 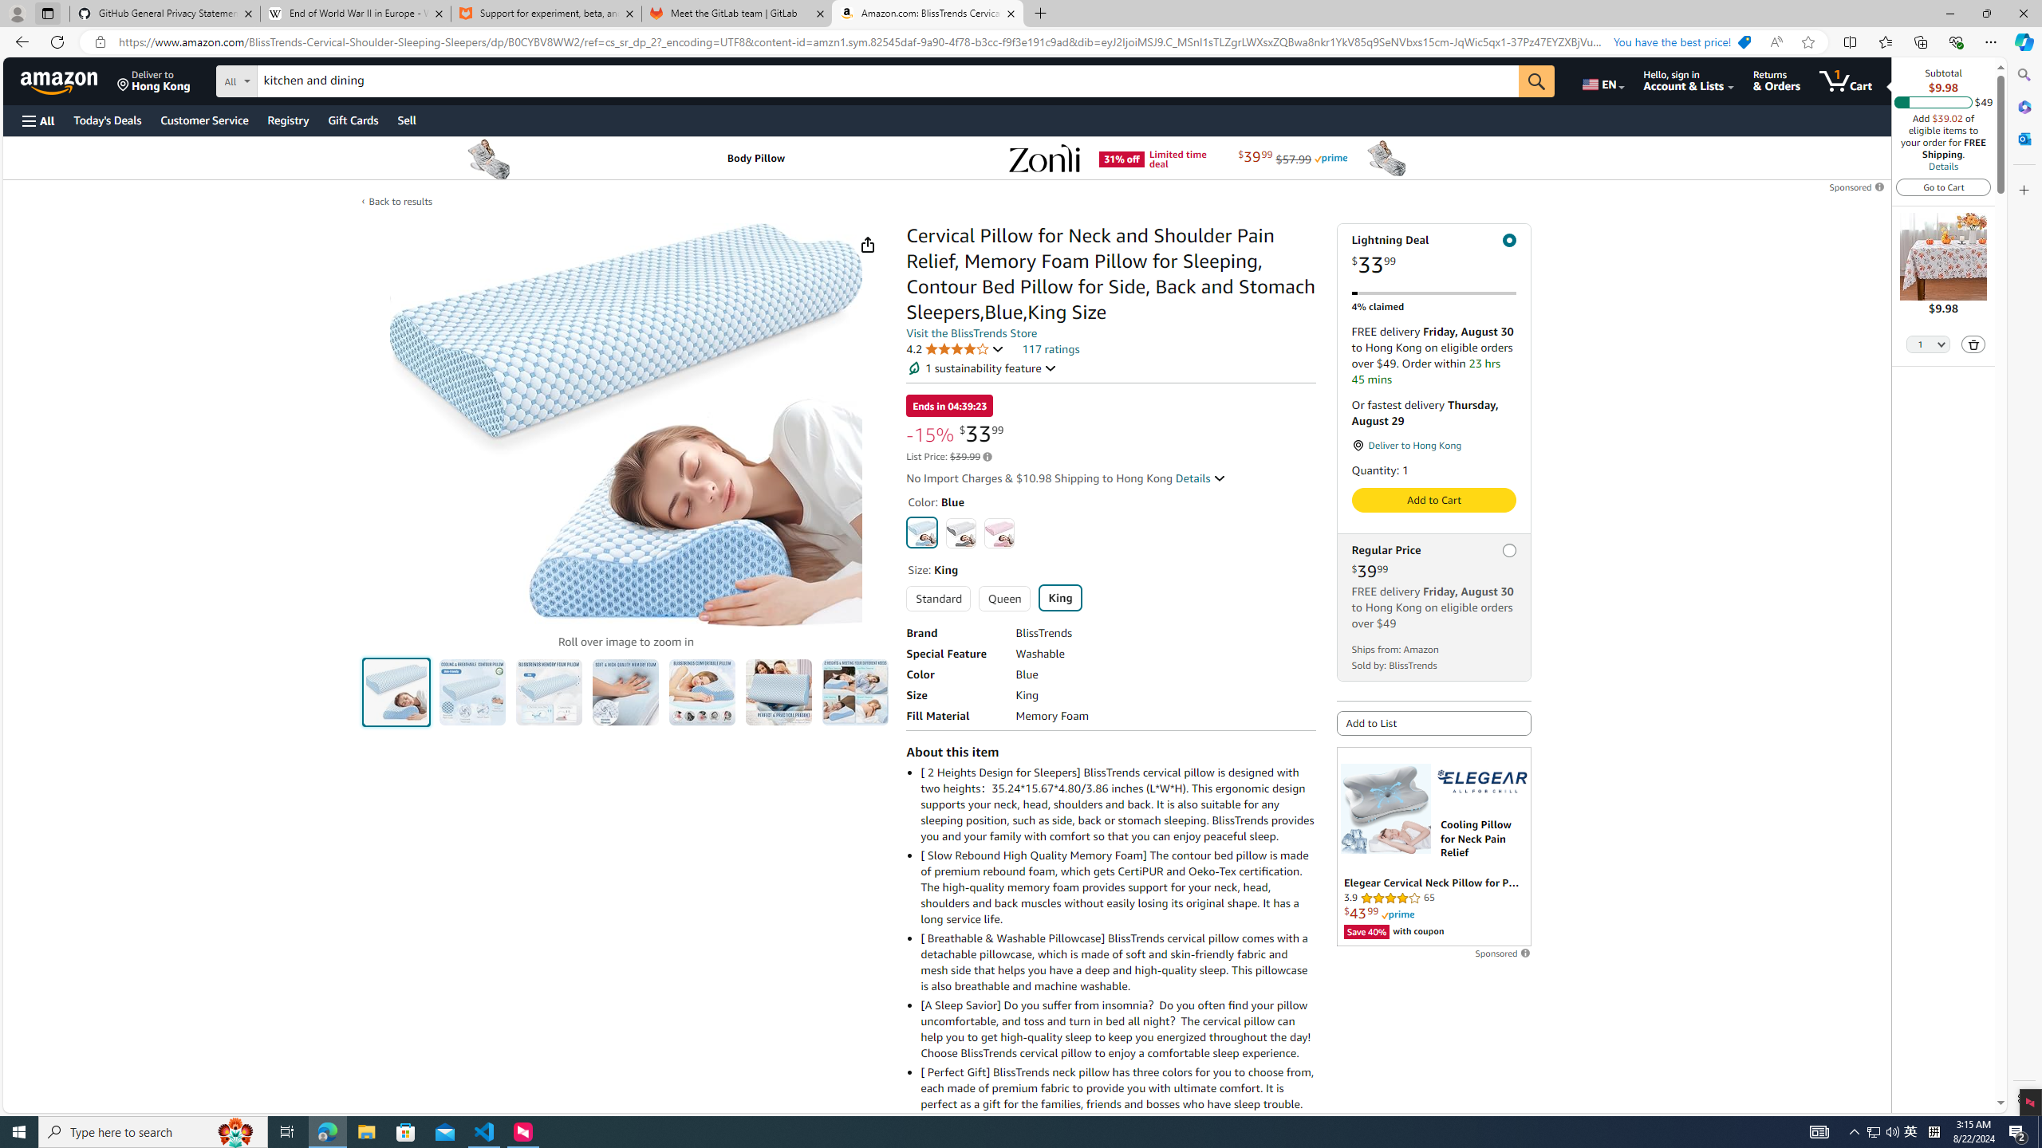 What do you see at coordinates (1602, 81) in the screenshot?
I see `Choose a language for shopping.` at bounding box center [1602, 81].